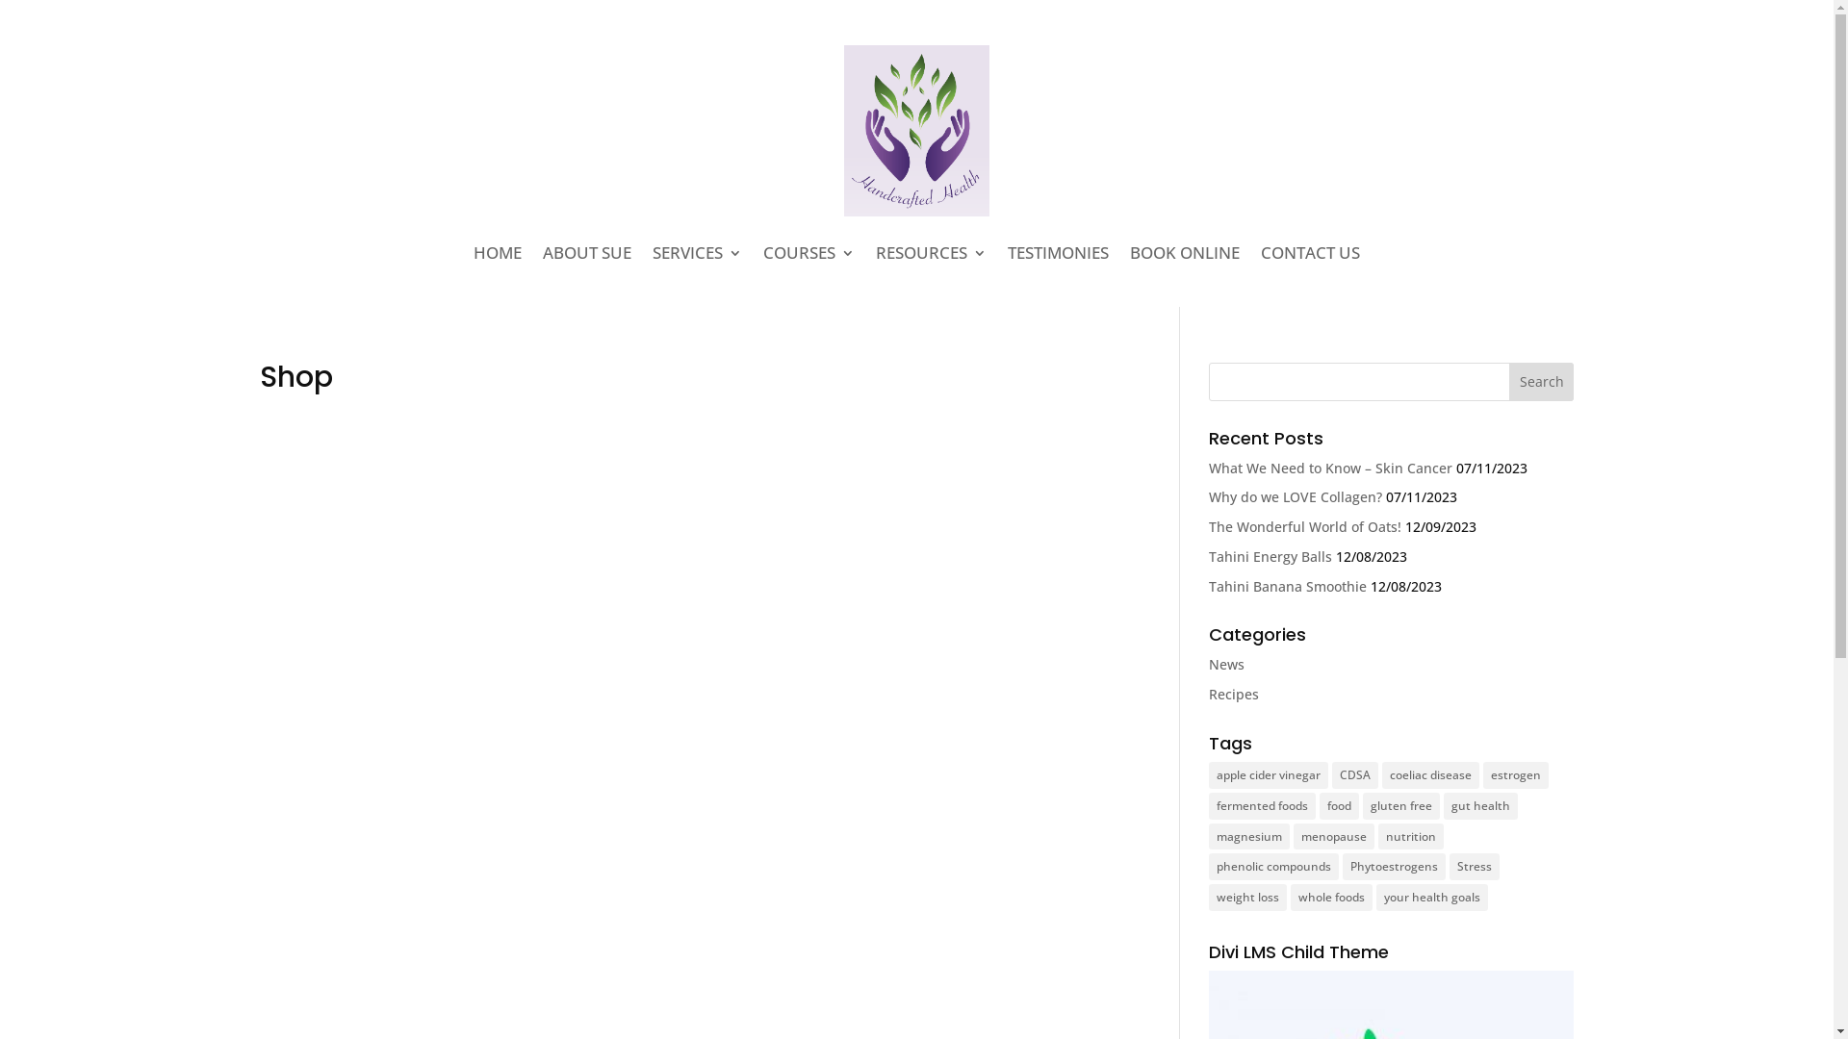 The image size is (1848, 1039). I want to click on phenolic compounds, so click(1274, 867).